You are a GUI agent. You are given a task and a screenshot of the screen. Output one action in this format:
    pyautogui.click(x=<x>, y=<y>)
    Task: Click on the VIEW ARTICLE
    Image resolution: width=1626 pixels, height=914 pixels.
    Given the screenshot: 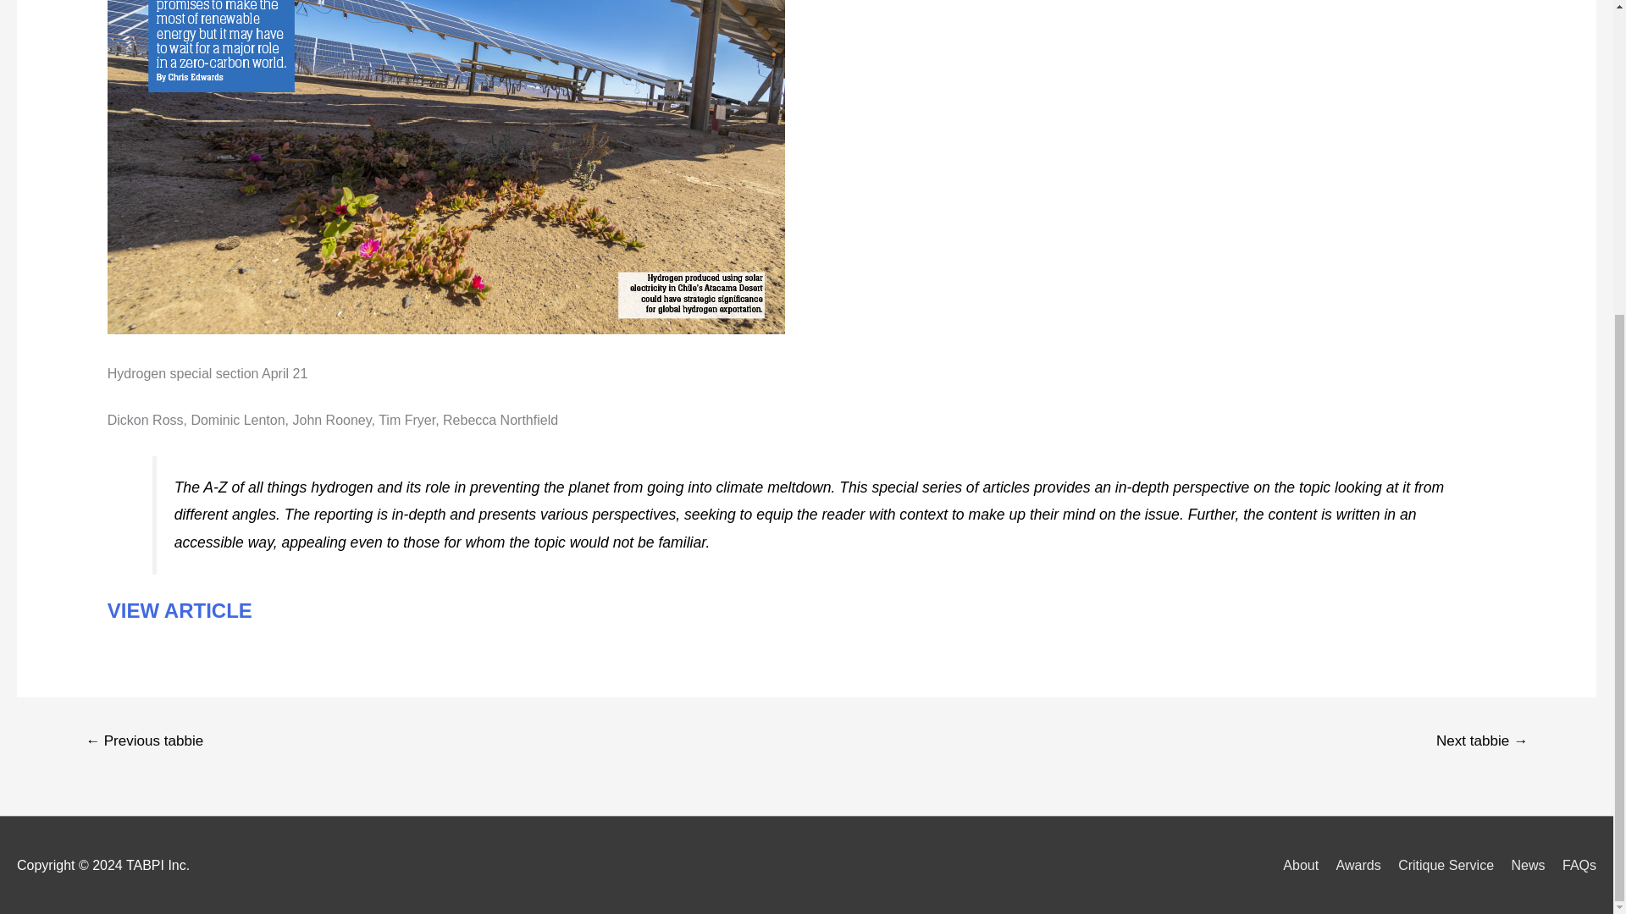 What is the action you would take?
    pyautogui.click(x=180, y=611)
    